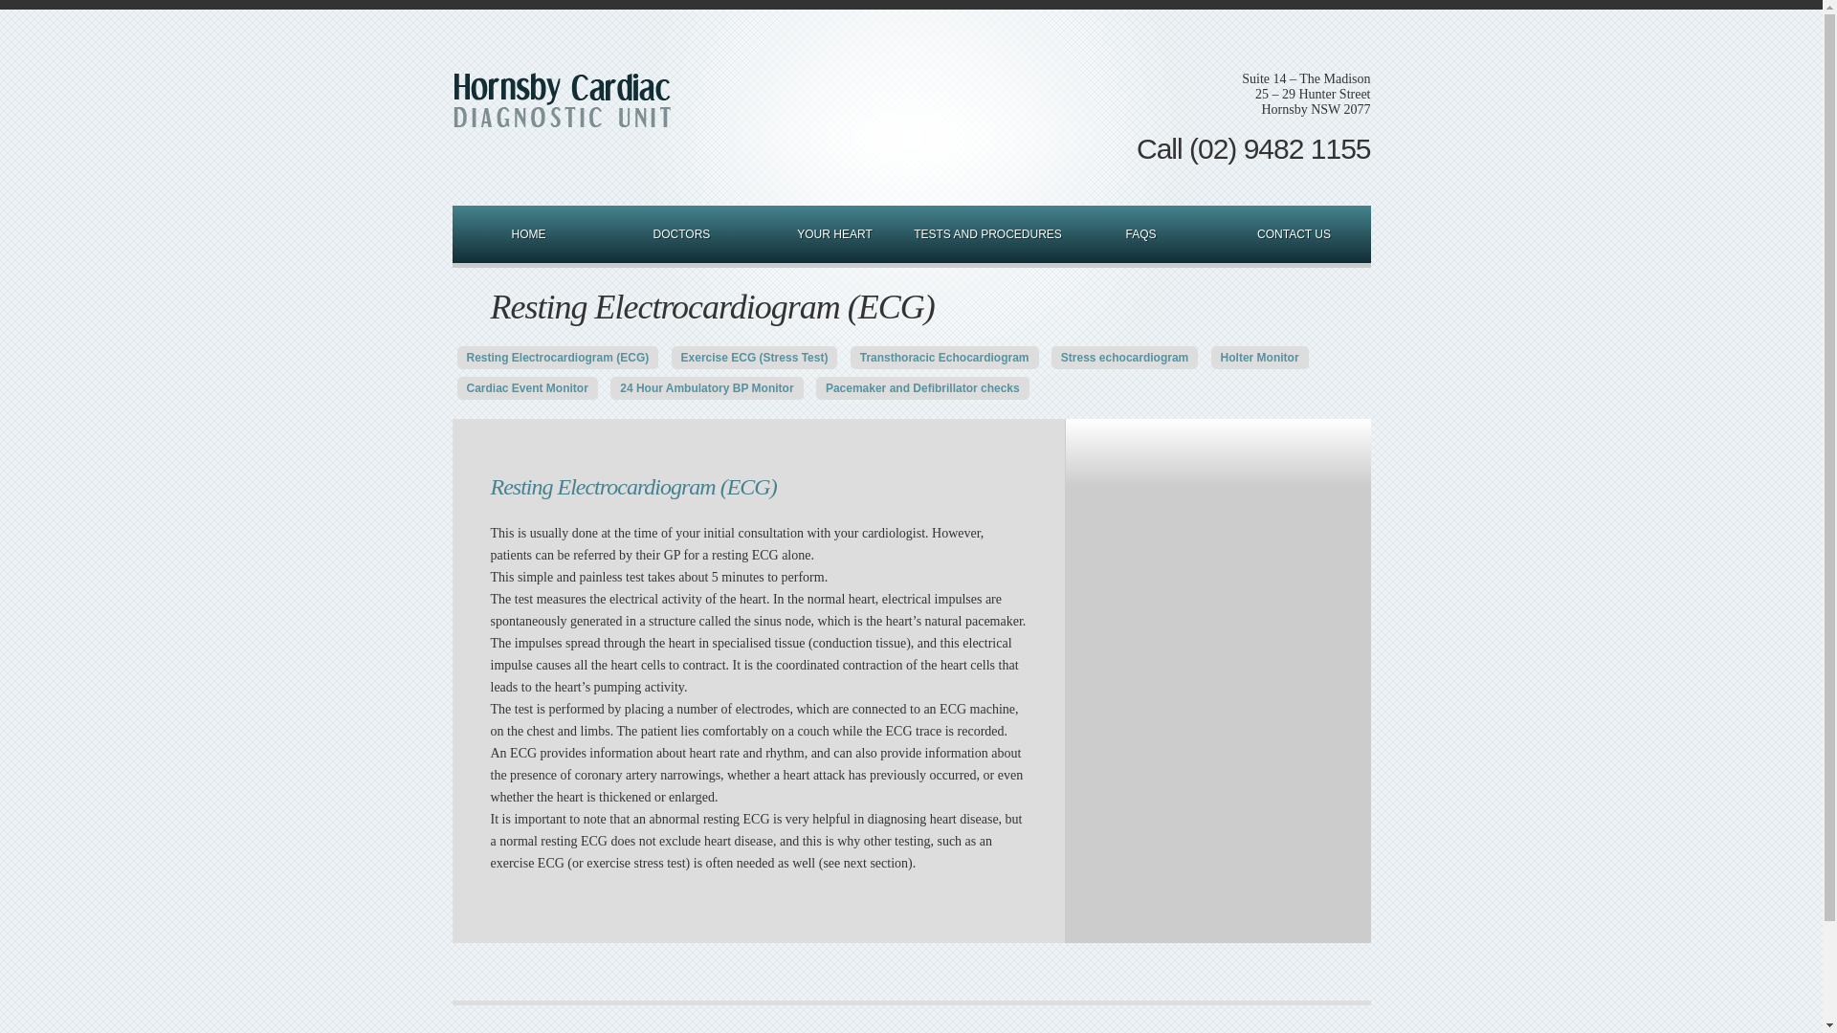 This screenshot has height=1033, width=1837. I want to click on FAQS, so click(1140, 234).